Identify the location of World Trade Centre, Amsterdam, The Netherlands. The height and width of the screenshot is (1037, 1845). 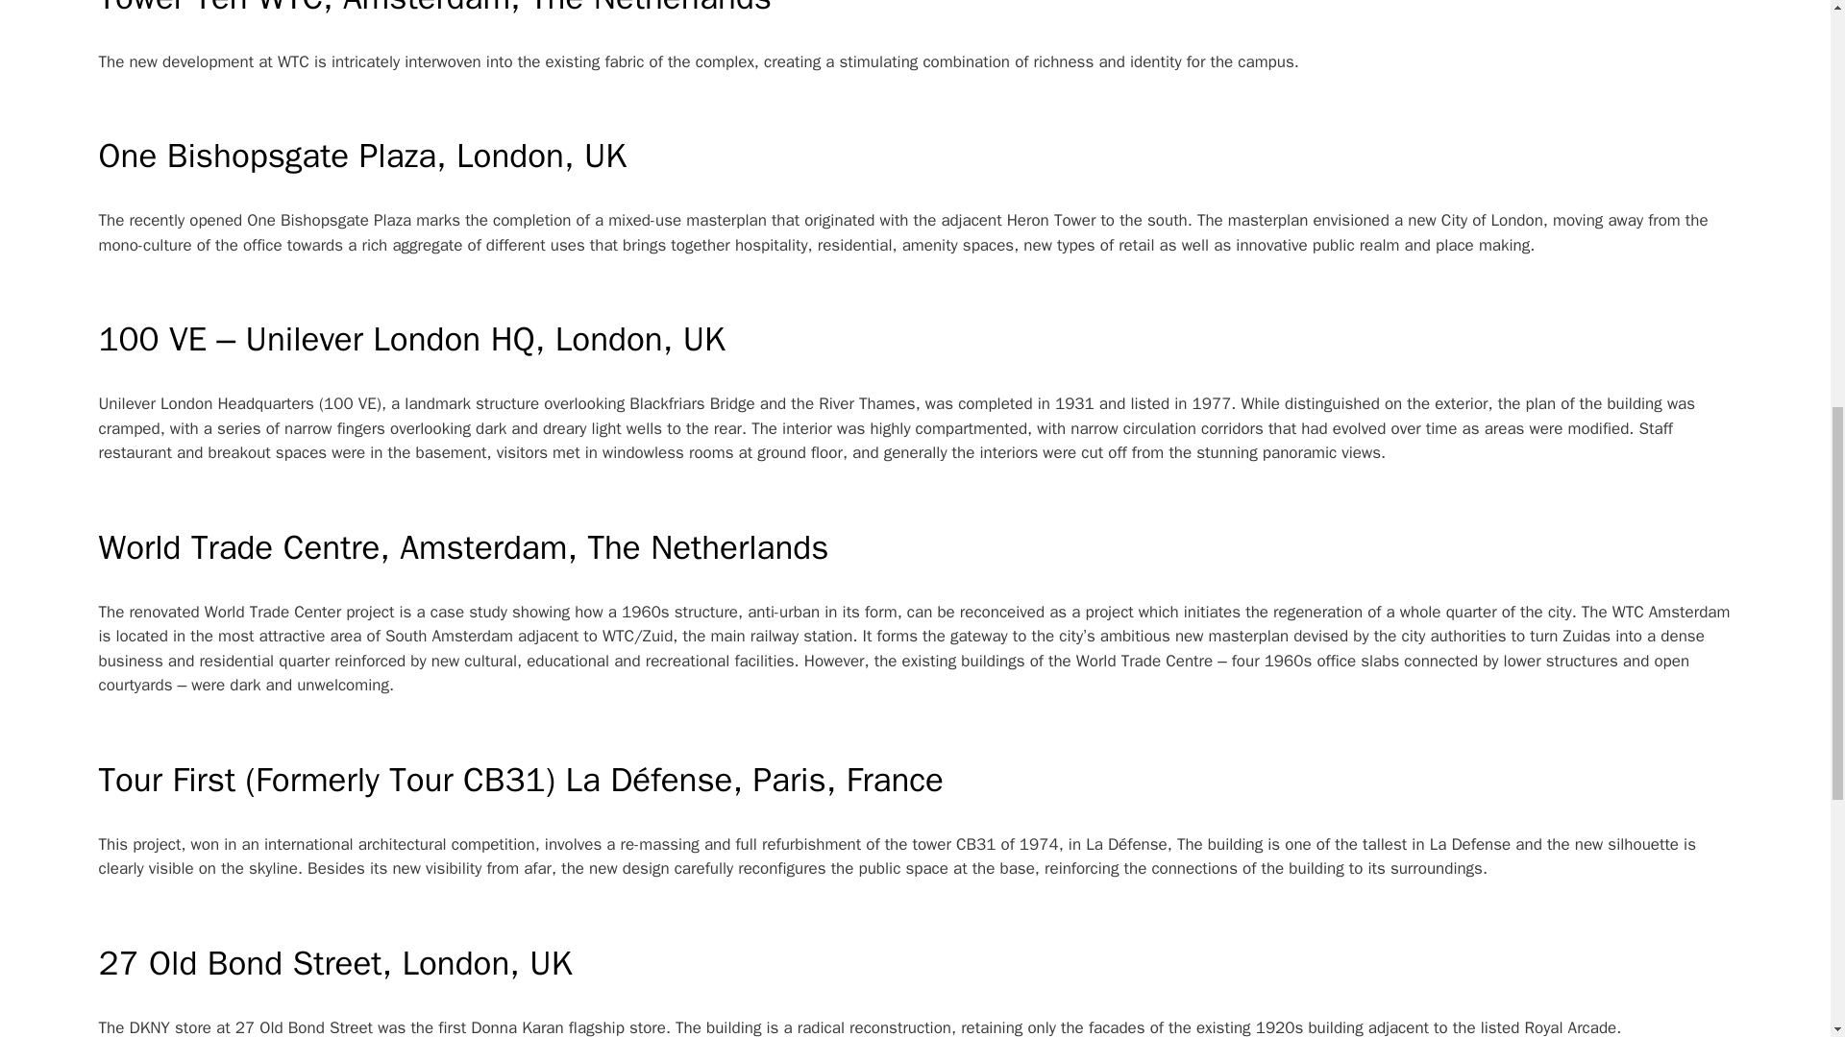
(463, 546).